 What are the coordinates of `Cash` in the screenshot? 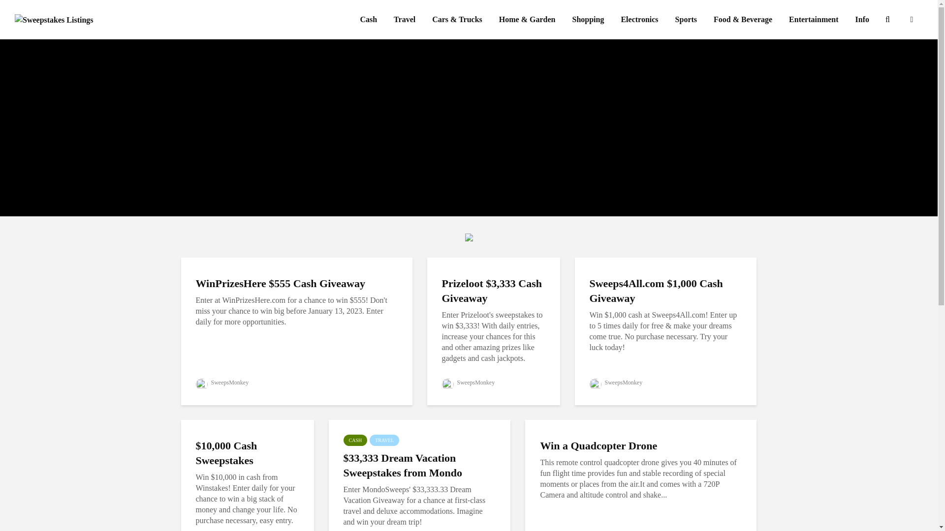 It's located at (368, 20).